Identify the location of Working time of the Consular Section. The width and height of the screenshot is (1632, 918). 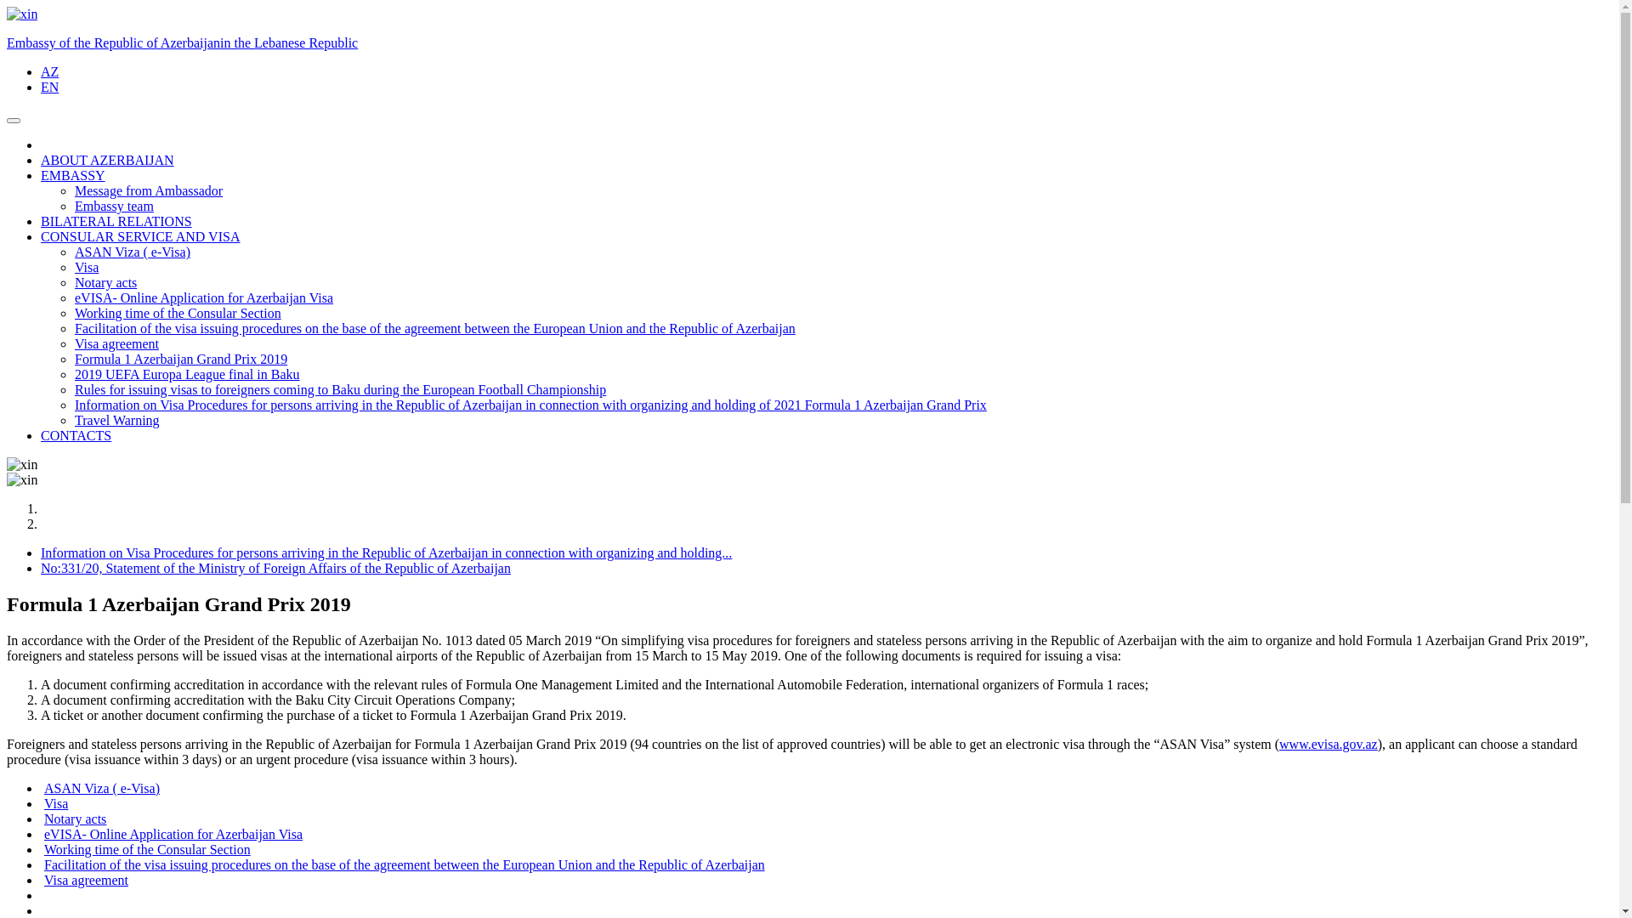
(178, 313).